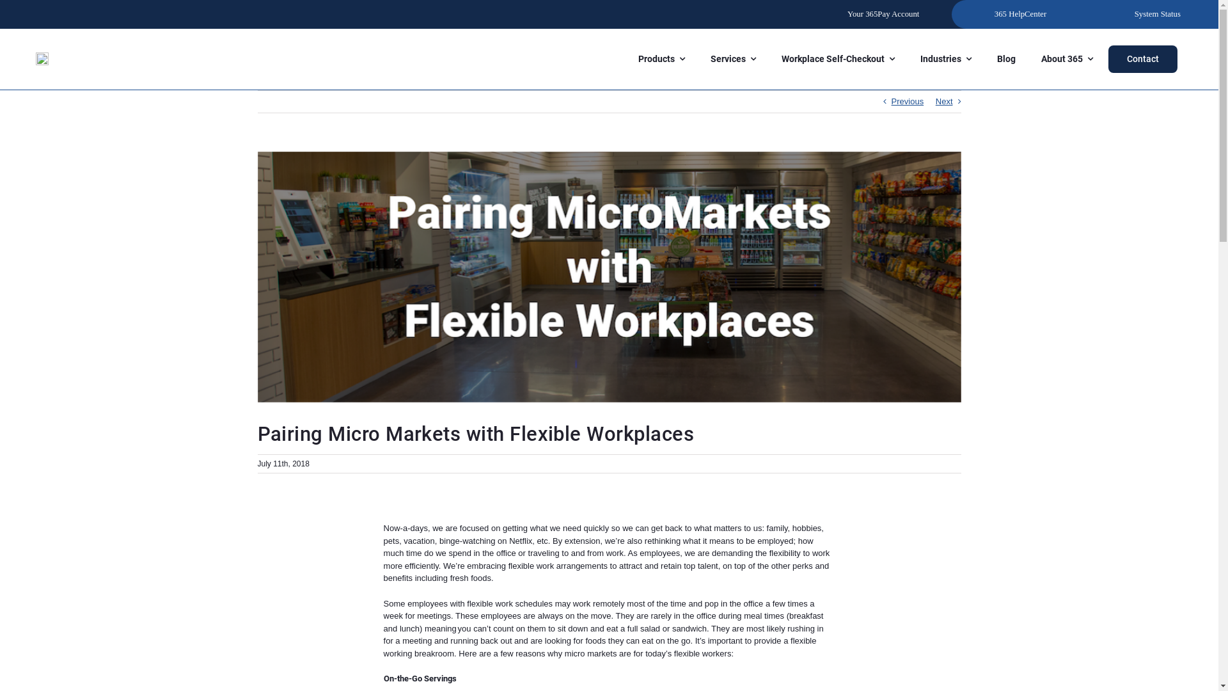 The image size is (1228, 691). I want to click on Next, so click(944, 102).